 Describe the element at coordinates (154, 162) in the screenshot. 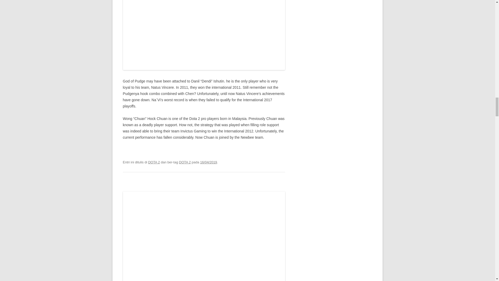

I see `DOTA 2` at that location.